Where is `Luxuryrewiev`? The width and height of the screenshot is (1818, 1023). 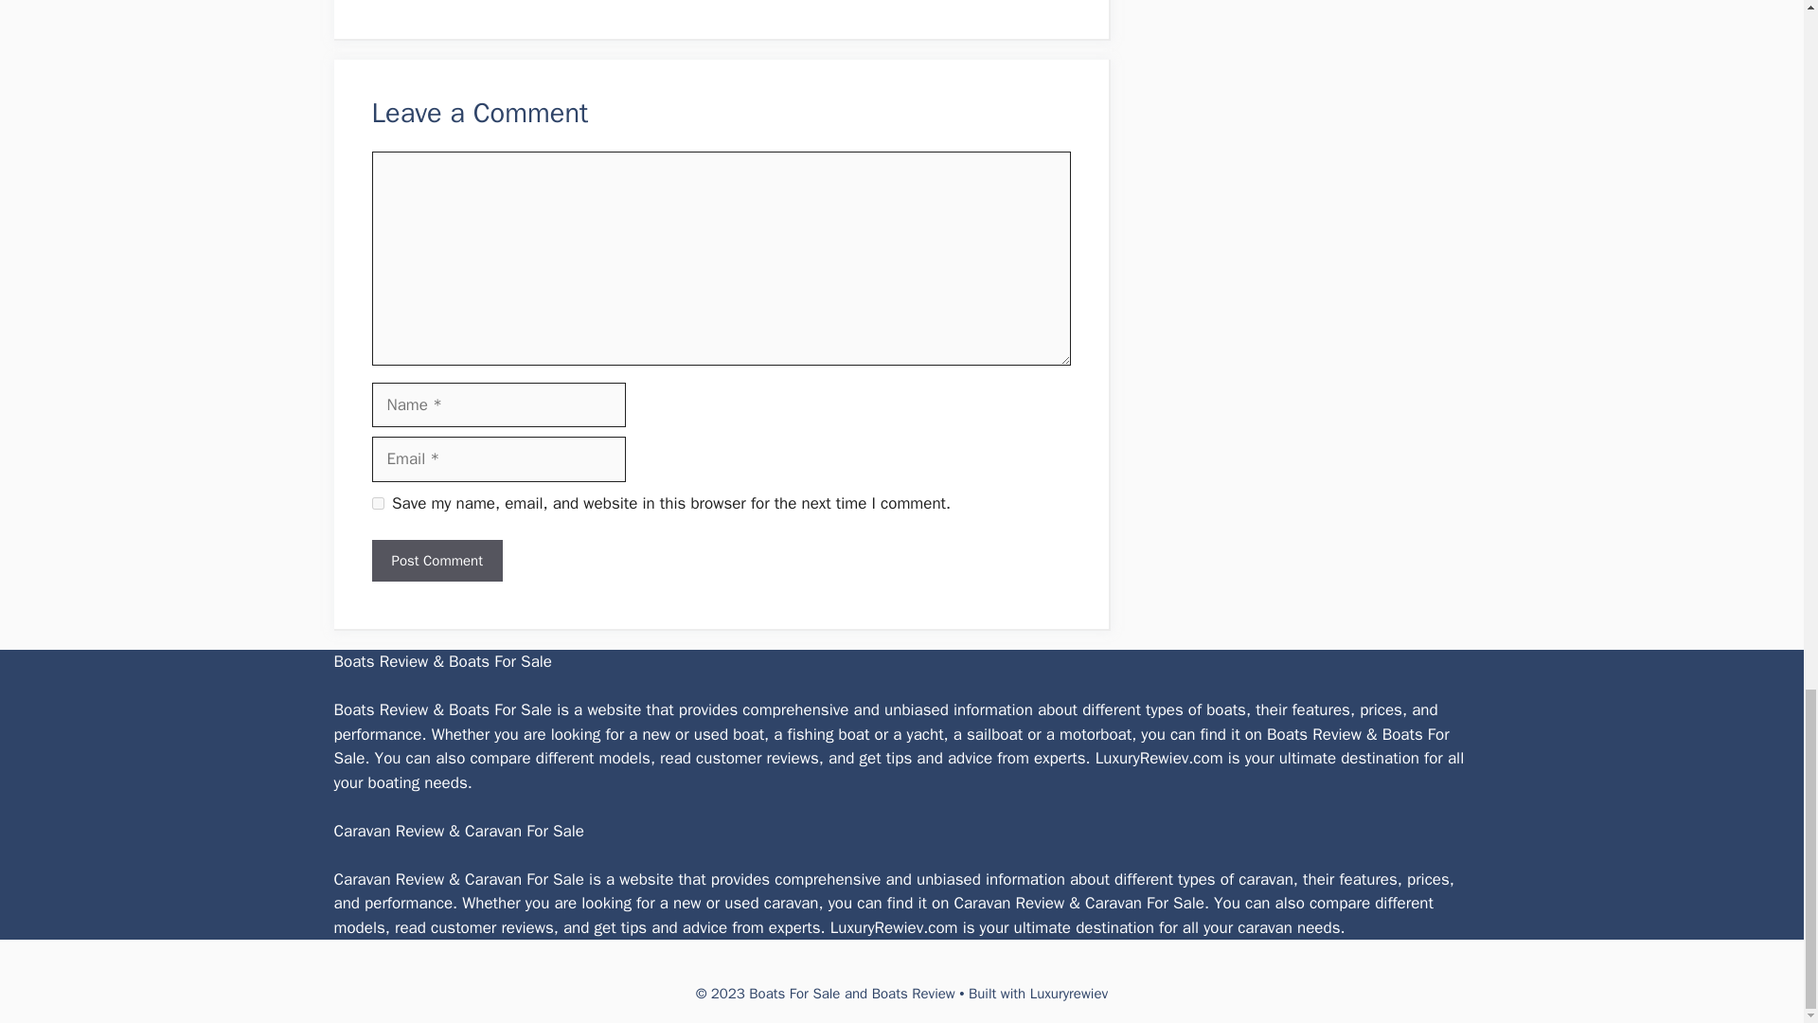 Luxuryrewiev is located at coordinates (1068, 994).